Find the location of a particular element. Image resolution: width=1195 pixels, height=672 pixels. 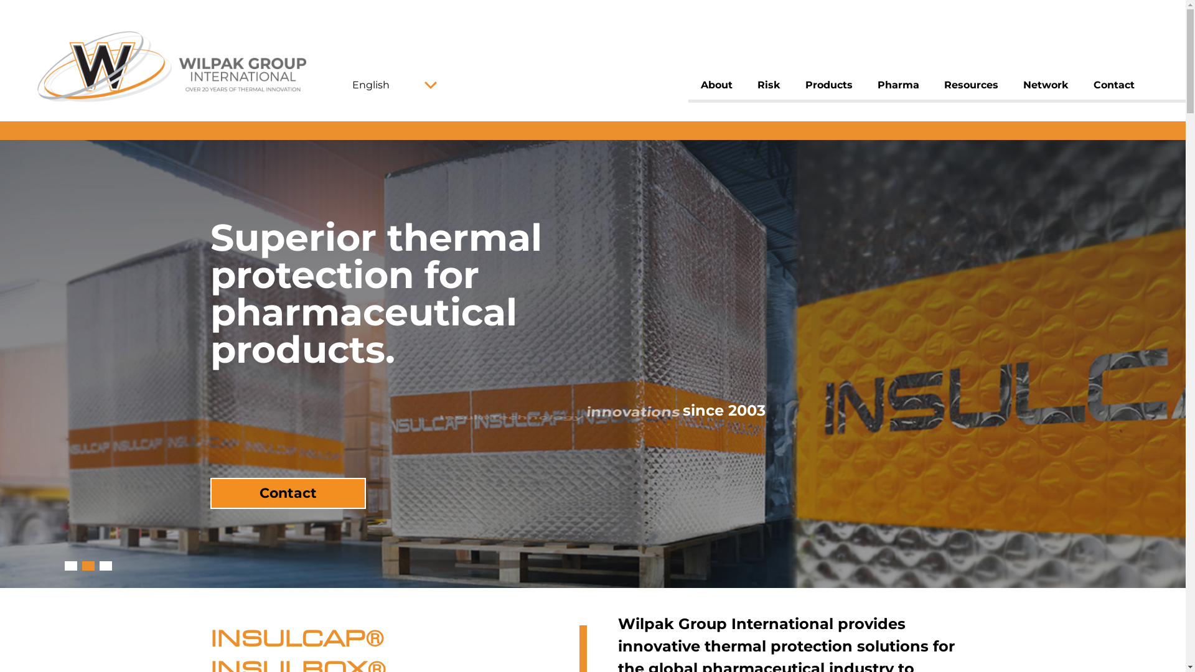

Contact is located at coordinates (1114, 85).